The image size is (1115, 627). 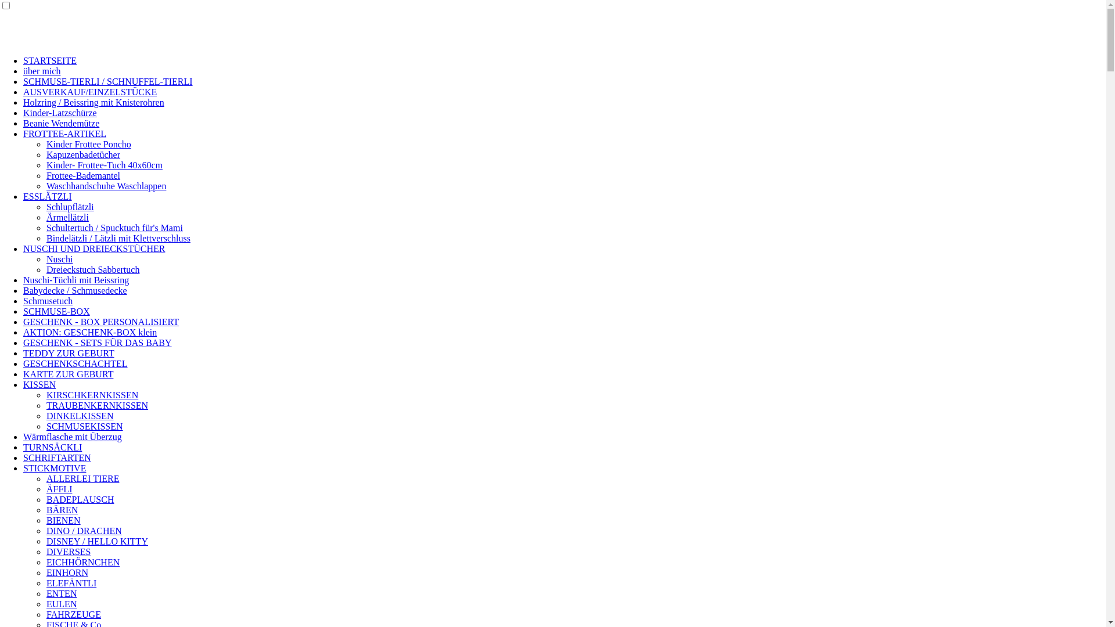 What do you see at coordinates (55, 468) in the screenshot?
I see `STICKMOTIVE` at bounding box center [55, 468].